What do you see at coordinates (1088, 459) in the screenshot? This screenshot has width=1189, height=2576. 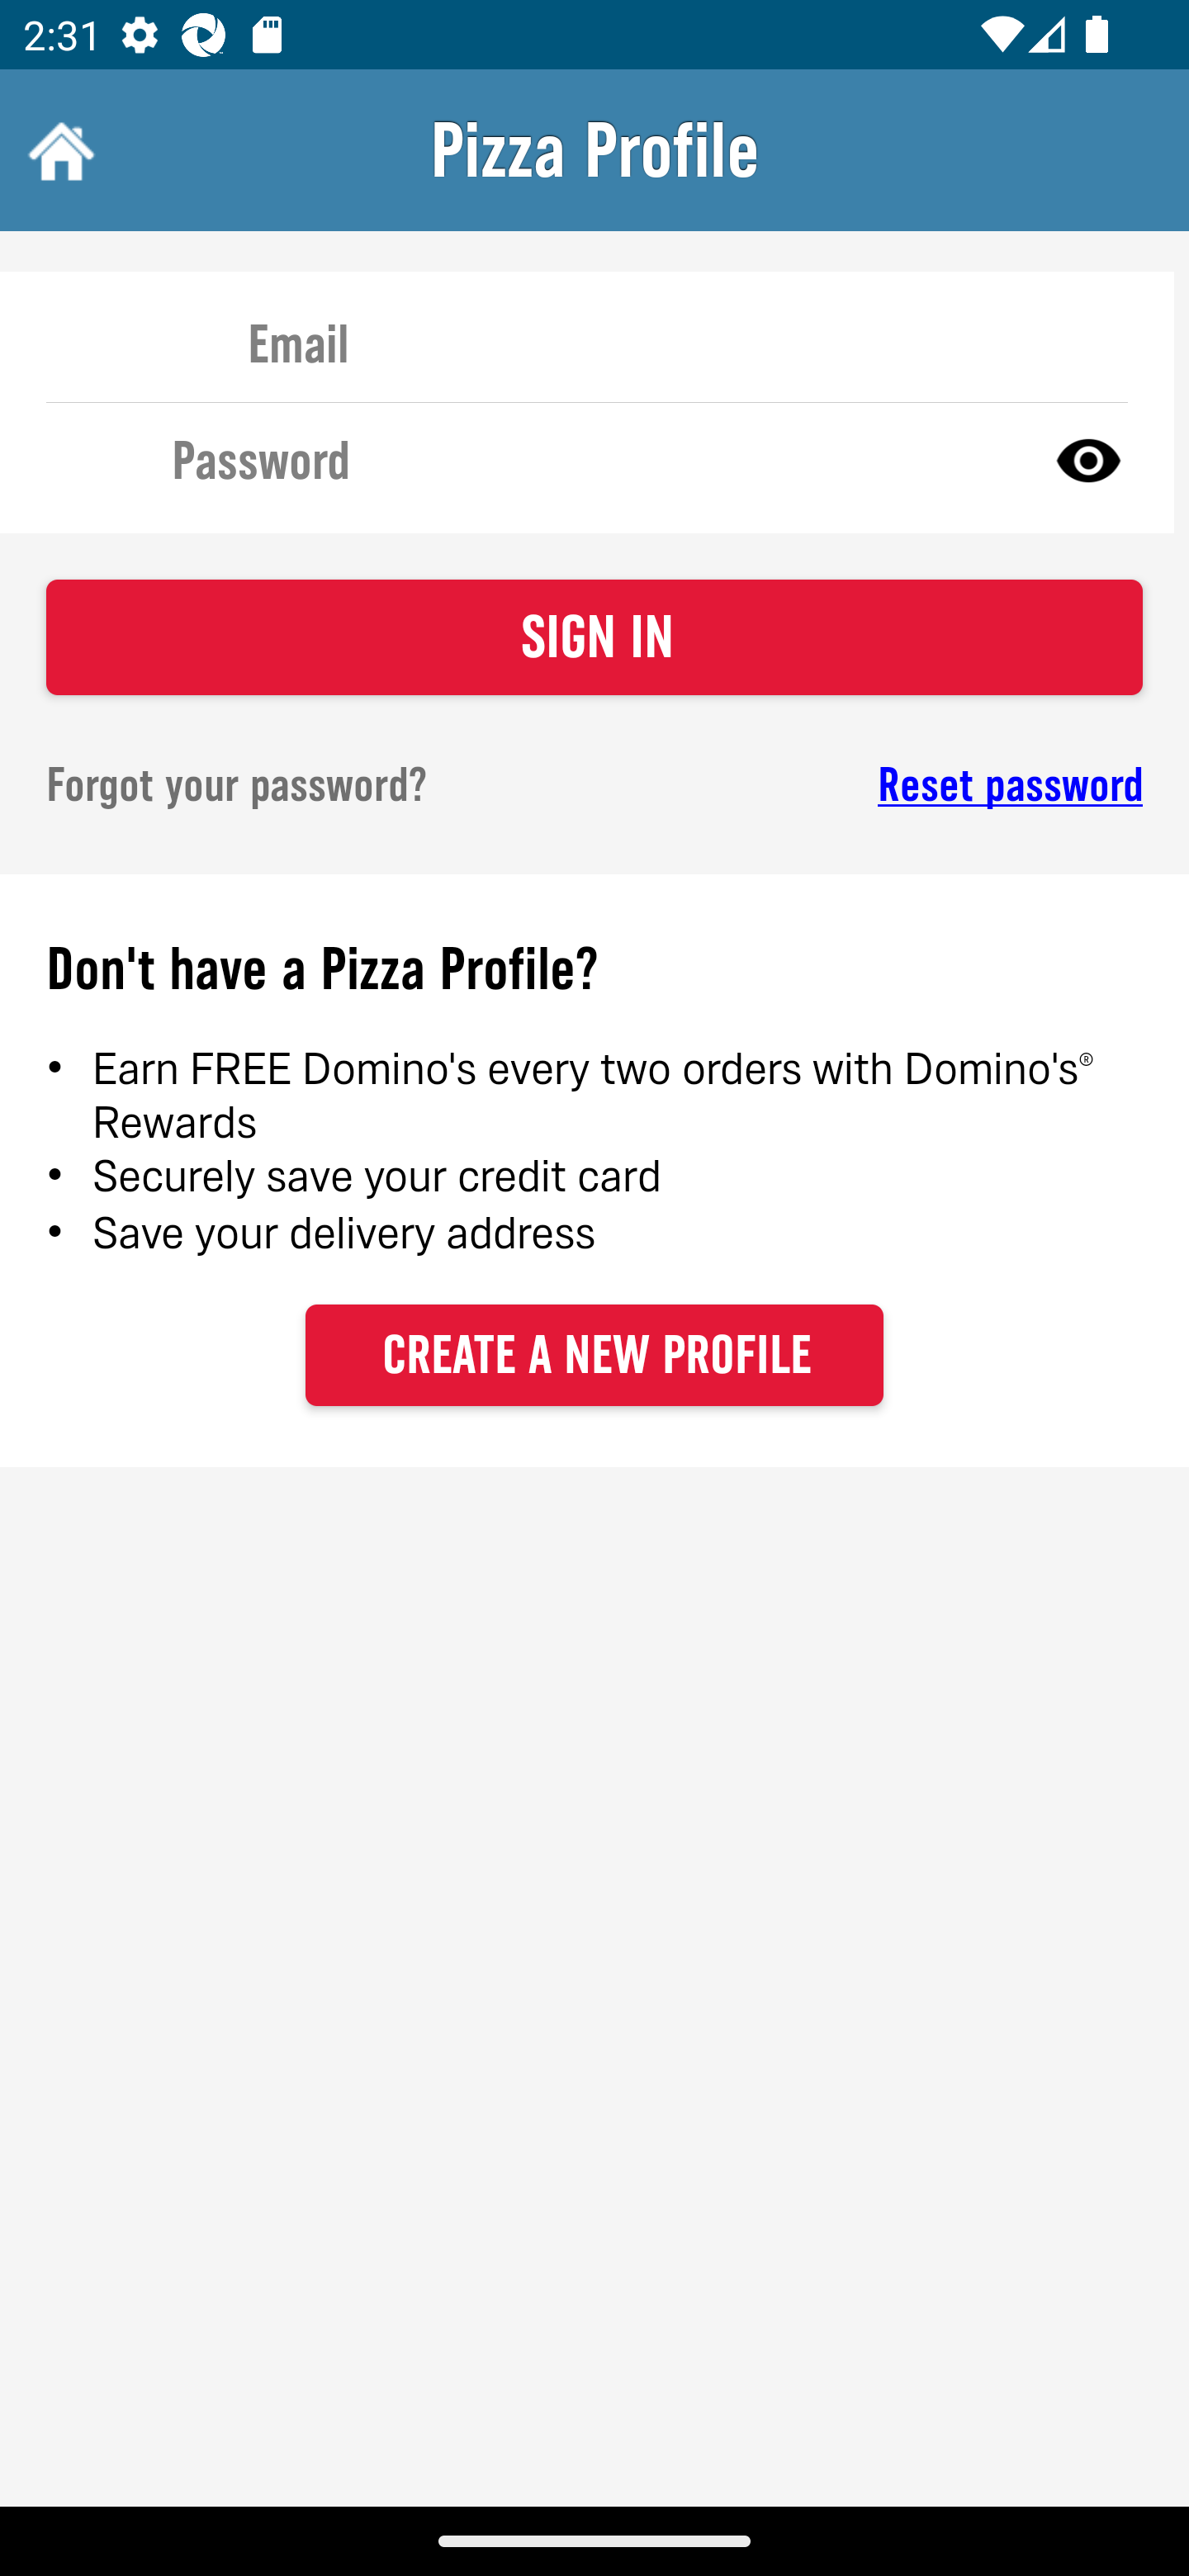 I see `Show Password` at bounding box center [1088, 459].